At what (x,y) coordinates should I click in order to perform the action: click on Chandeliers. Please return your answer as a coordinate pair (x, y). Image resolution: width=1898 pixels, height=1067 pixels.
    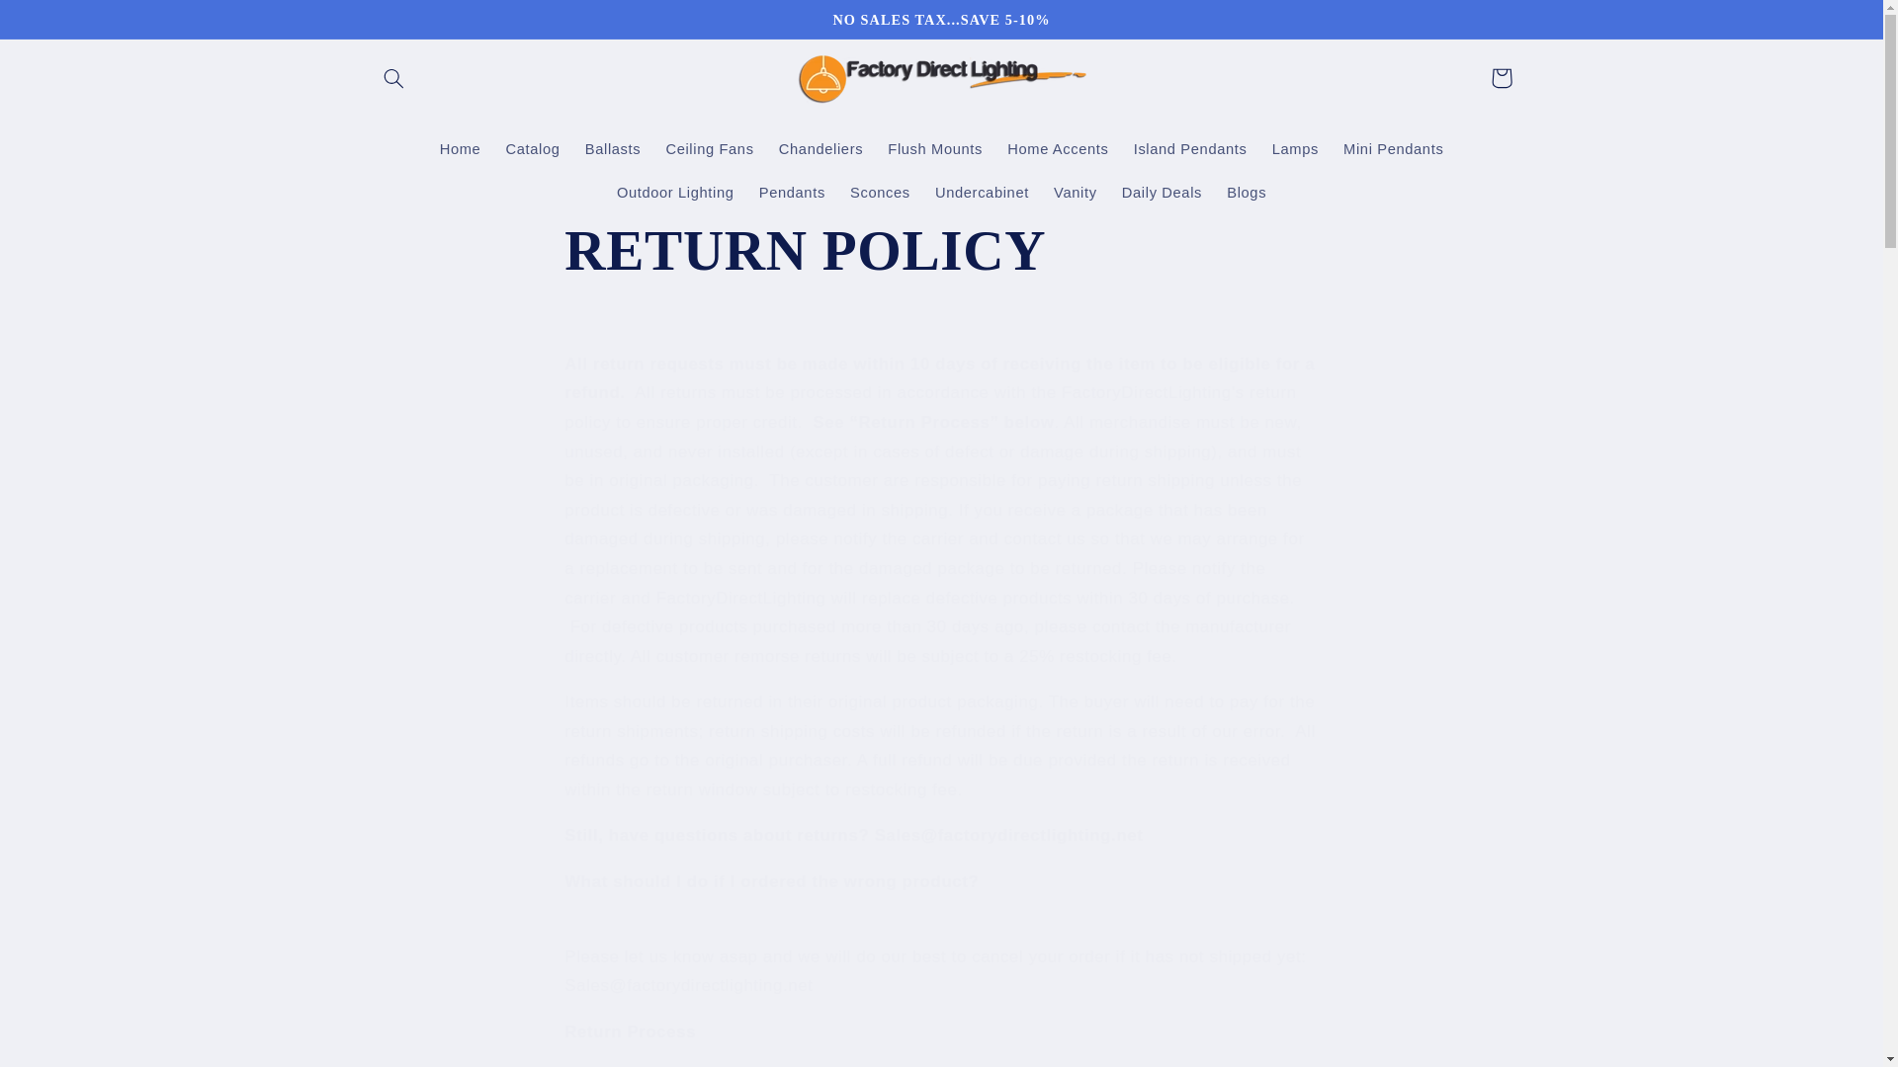
    Looking at the image, I should click on (820, 148).